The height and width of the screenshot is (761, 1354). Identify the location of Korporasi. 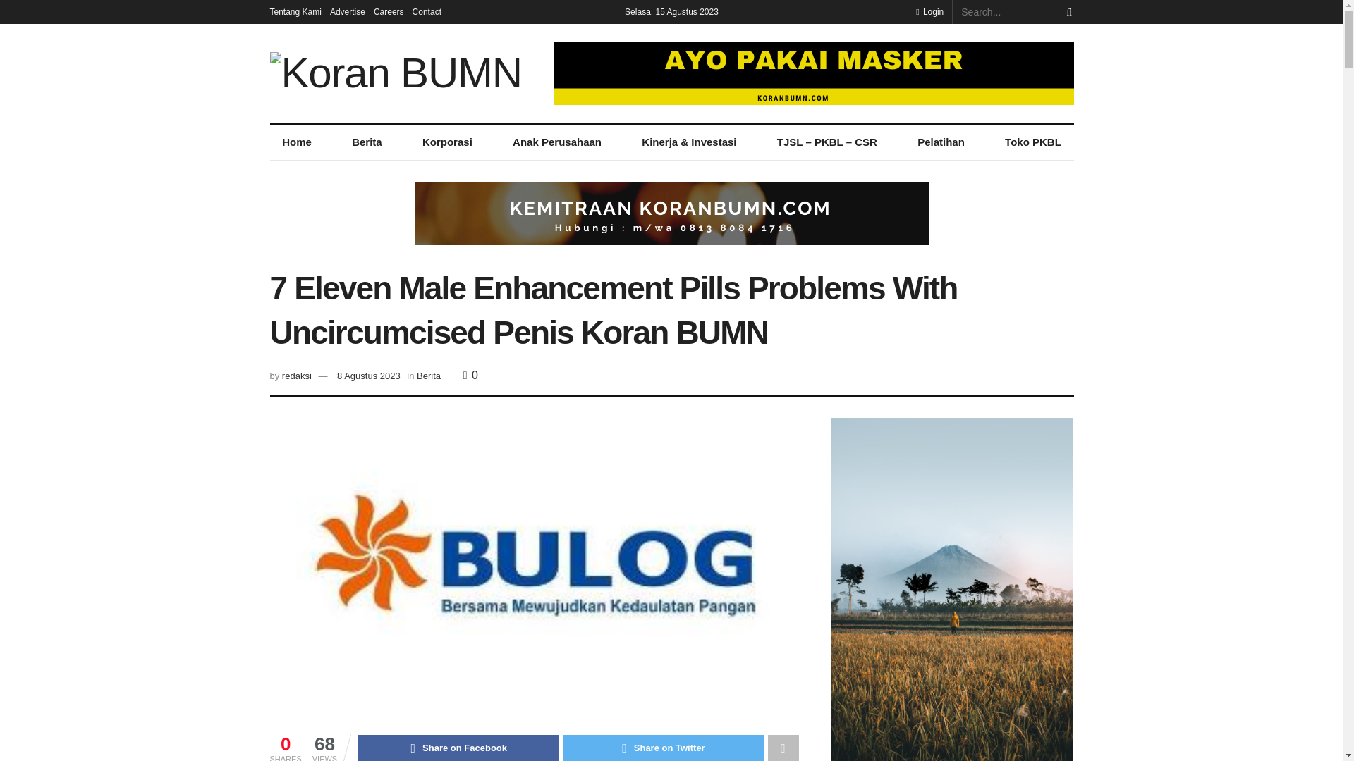
(447, 142).